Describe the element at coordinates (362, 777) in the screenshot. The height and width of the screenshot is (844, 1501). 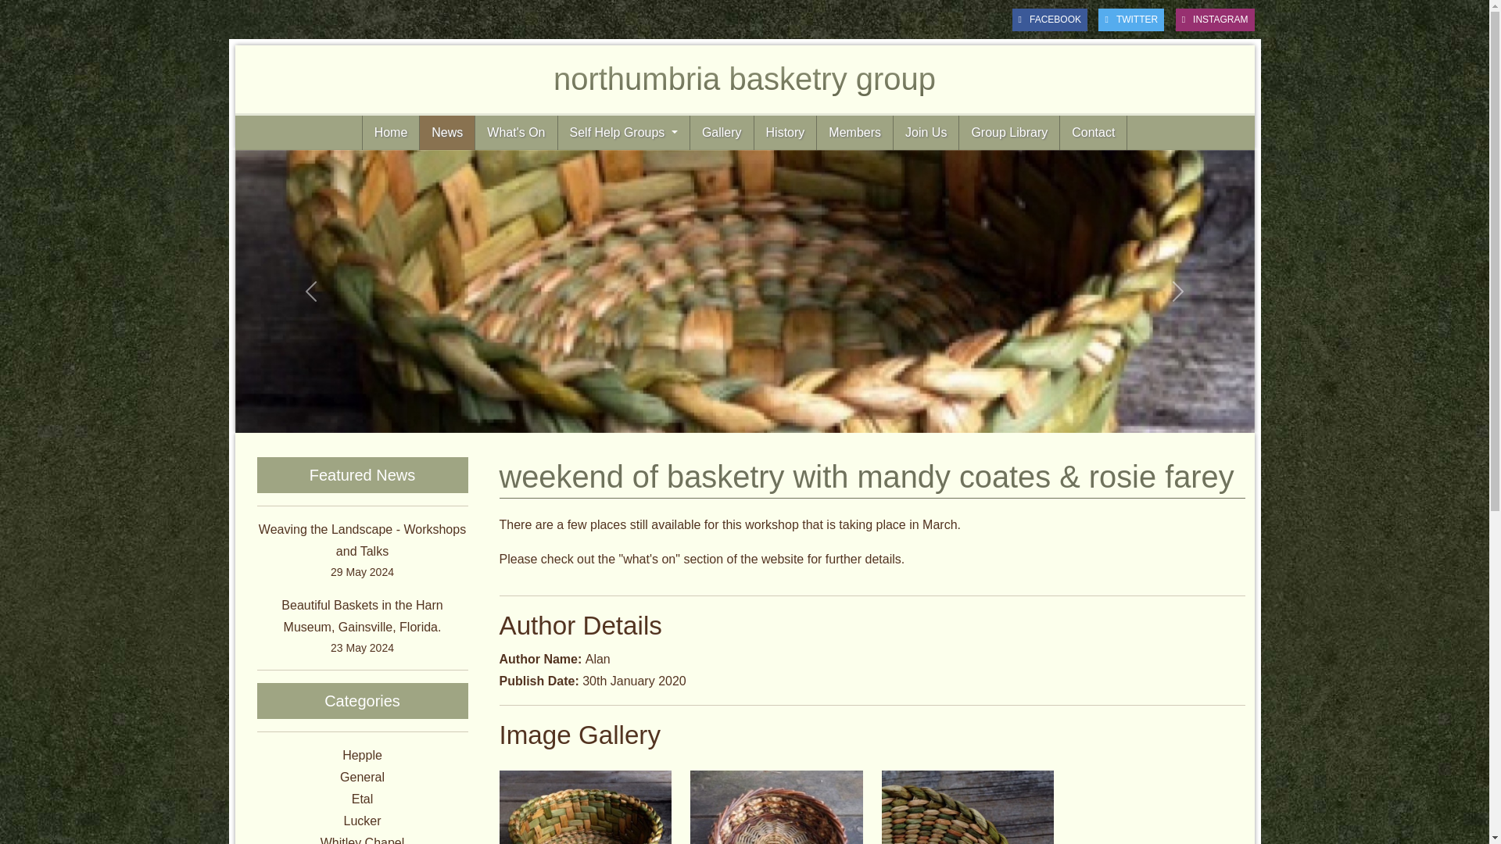
I see `General` at that location.